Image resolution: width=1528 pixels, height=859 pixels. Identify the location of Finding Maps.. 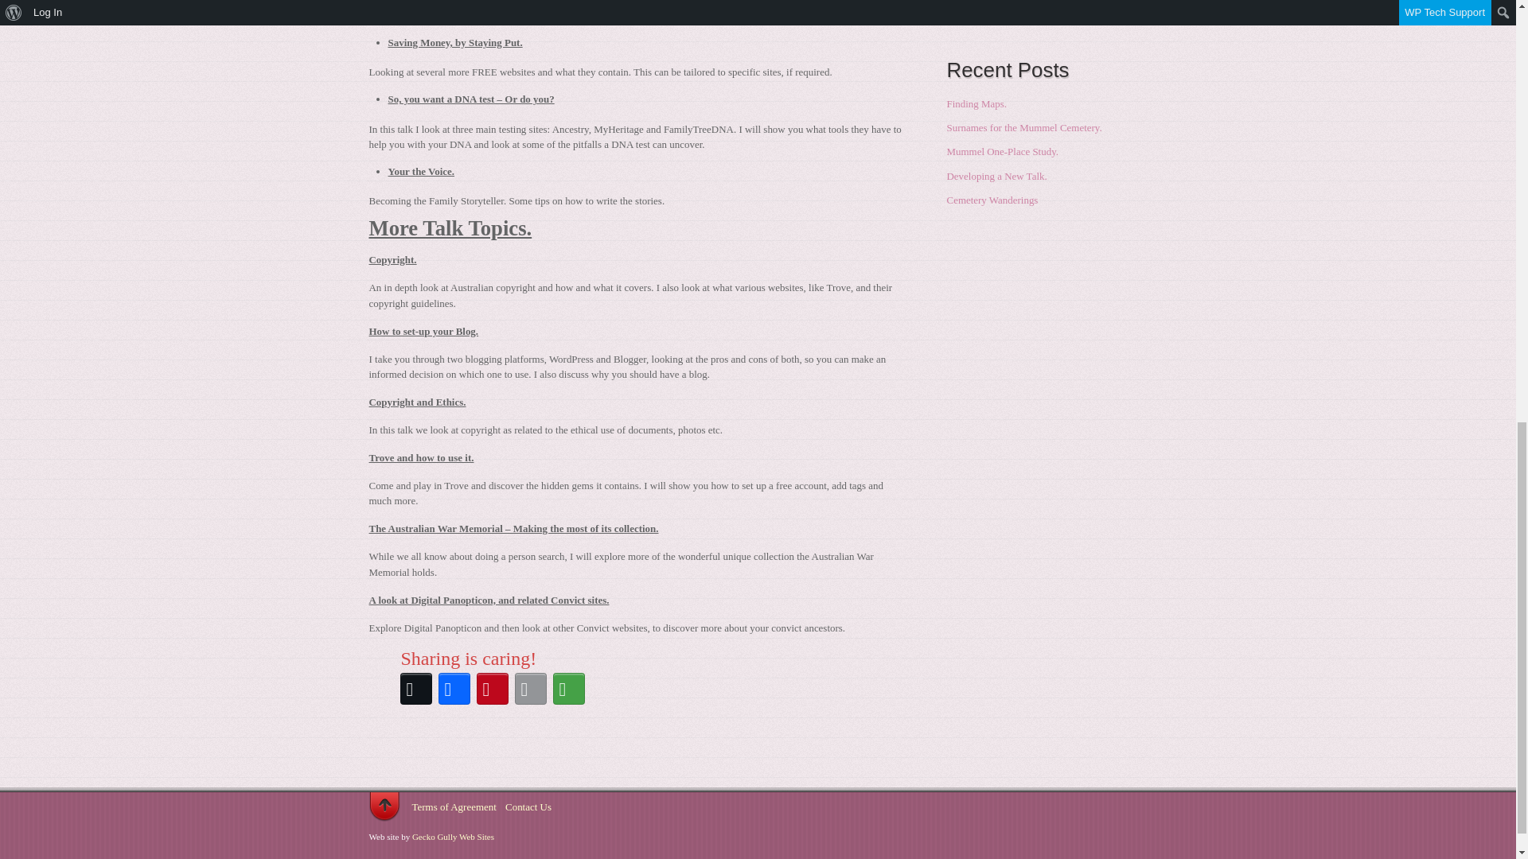
(977, 103).